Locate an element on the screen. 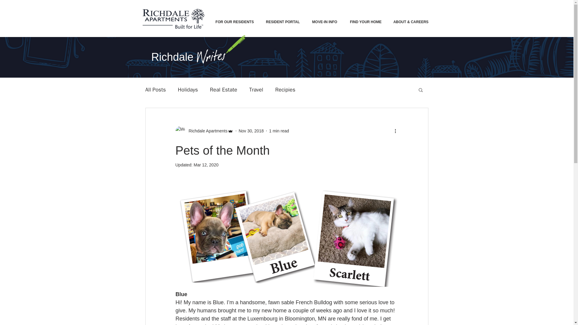  Real Estate is located at coordinates (223, 90).